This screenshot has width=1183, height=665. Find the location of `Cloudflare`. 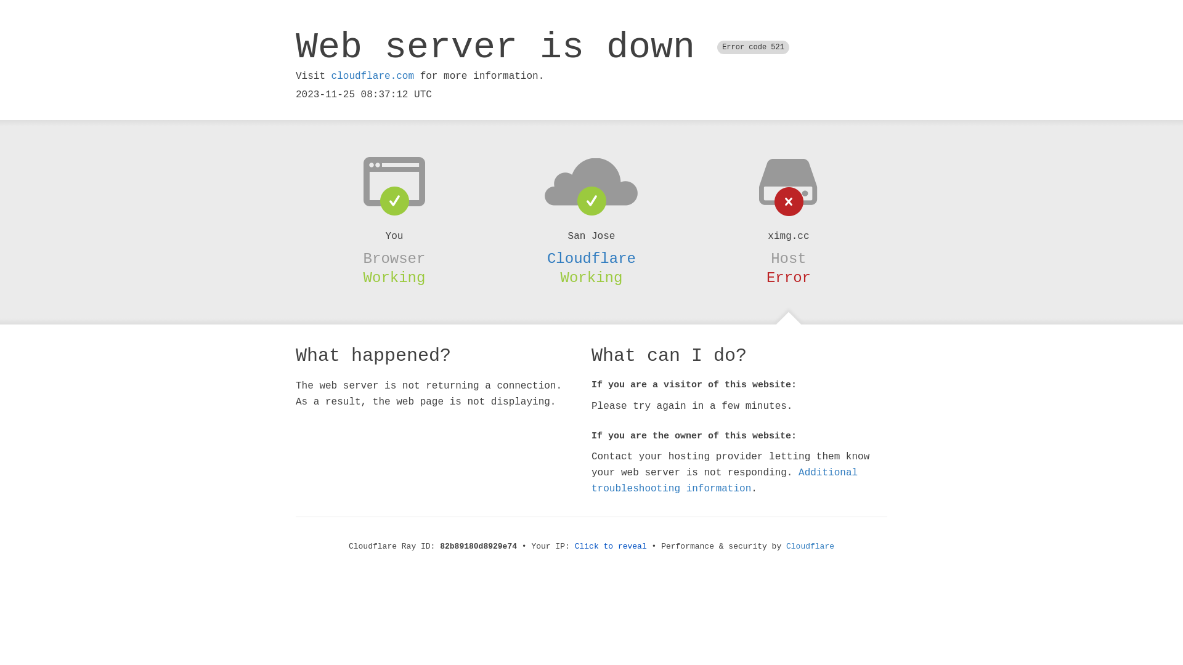

Cloudflare is located at coordinates (810, 547).